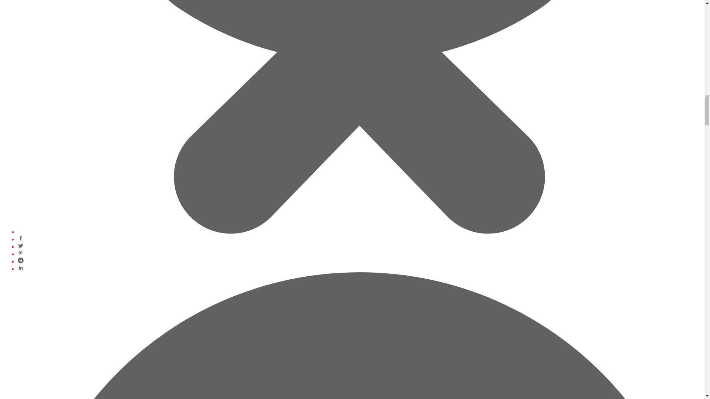  I want to click on Twitter, so click(21, 246).